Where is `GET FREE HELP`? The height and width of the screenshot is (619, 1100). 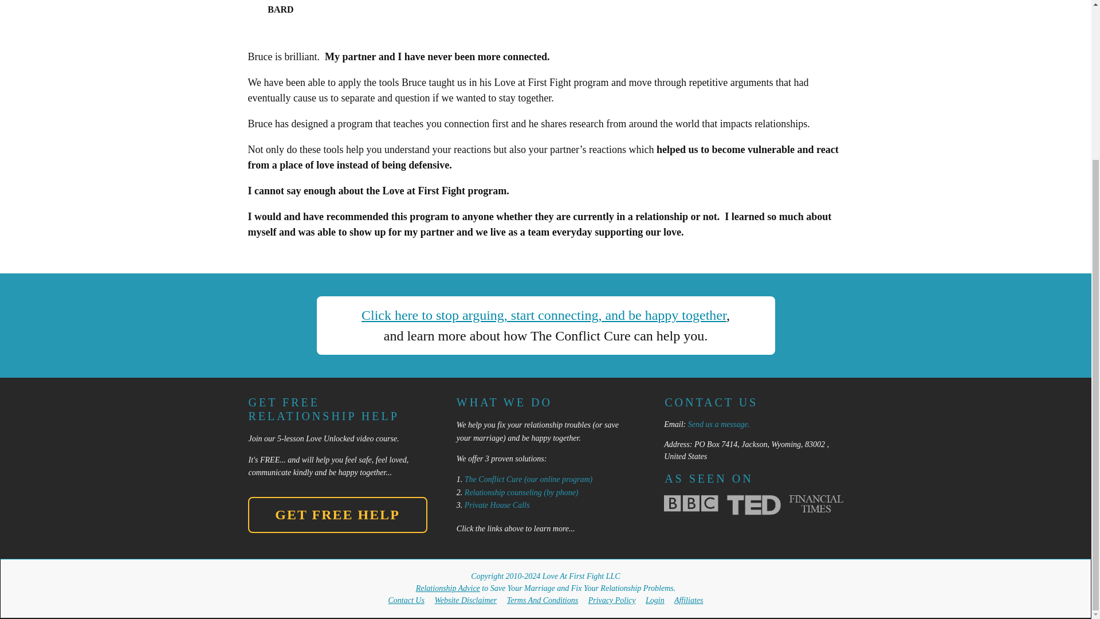
GET FREE HELP is located at coordinates (337, 515).